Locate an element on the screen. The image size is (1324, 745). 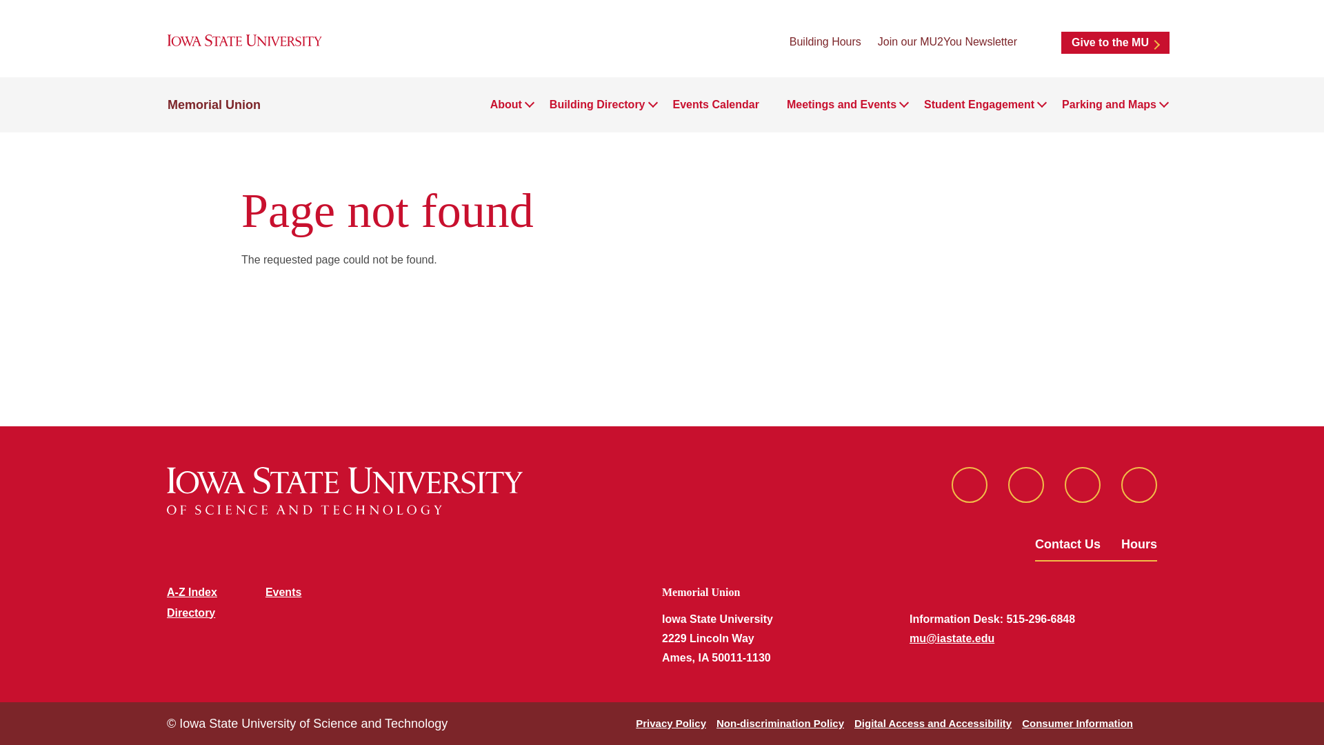
About is located at coordinates (505, 105).